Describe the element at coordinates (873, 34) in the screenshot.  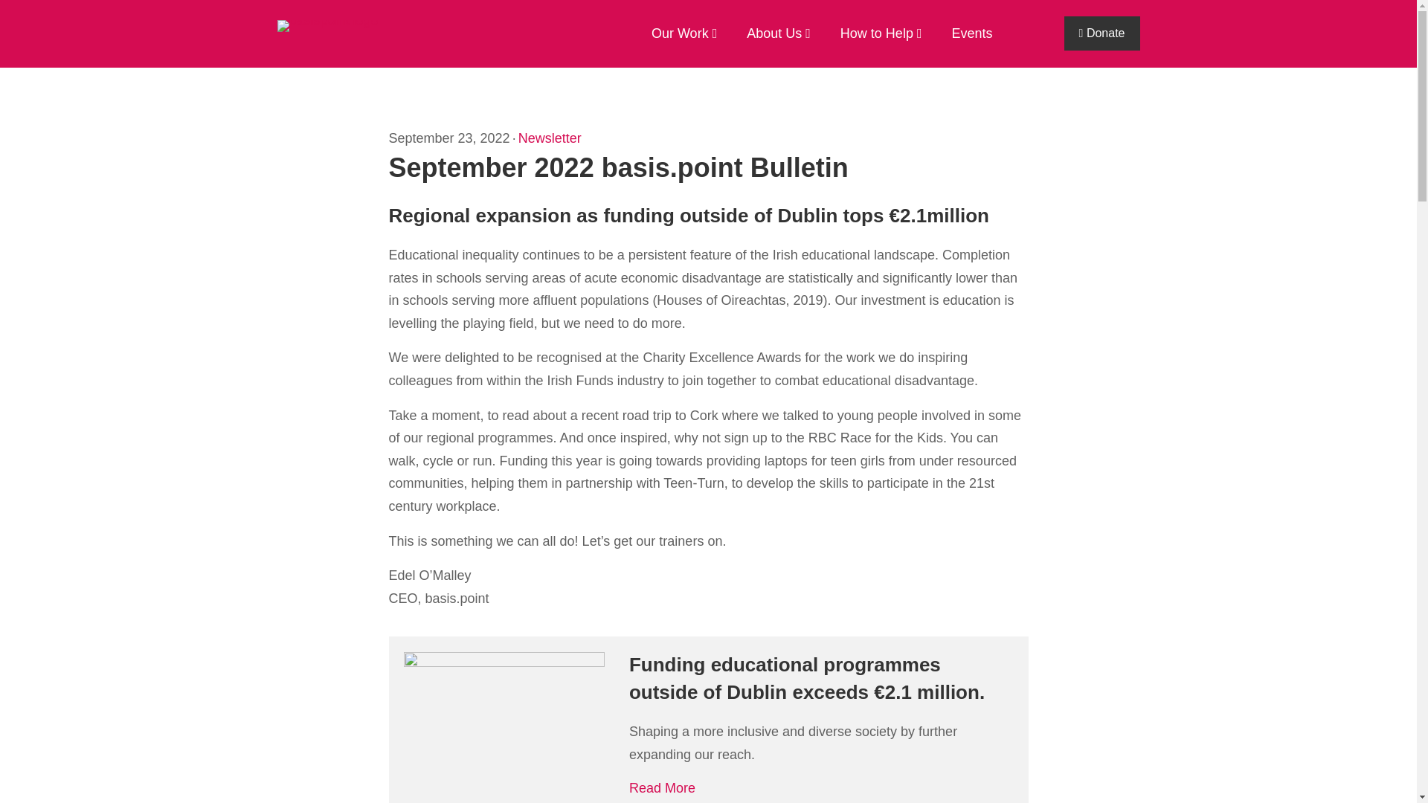
I see `How to Help` at that location.